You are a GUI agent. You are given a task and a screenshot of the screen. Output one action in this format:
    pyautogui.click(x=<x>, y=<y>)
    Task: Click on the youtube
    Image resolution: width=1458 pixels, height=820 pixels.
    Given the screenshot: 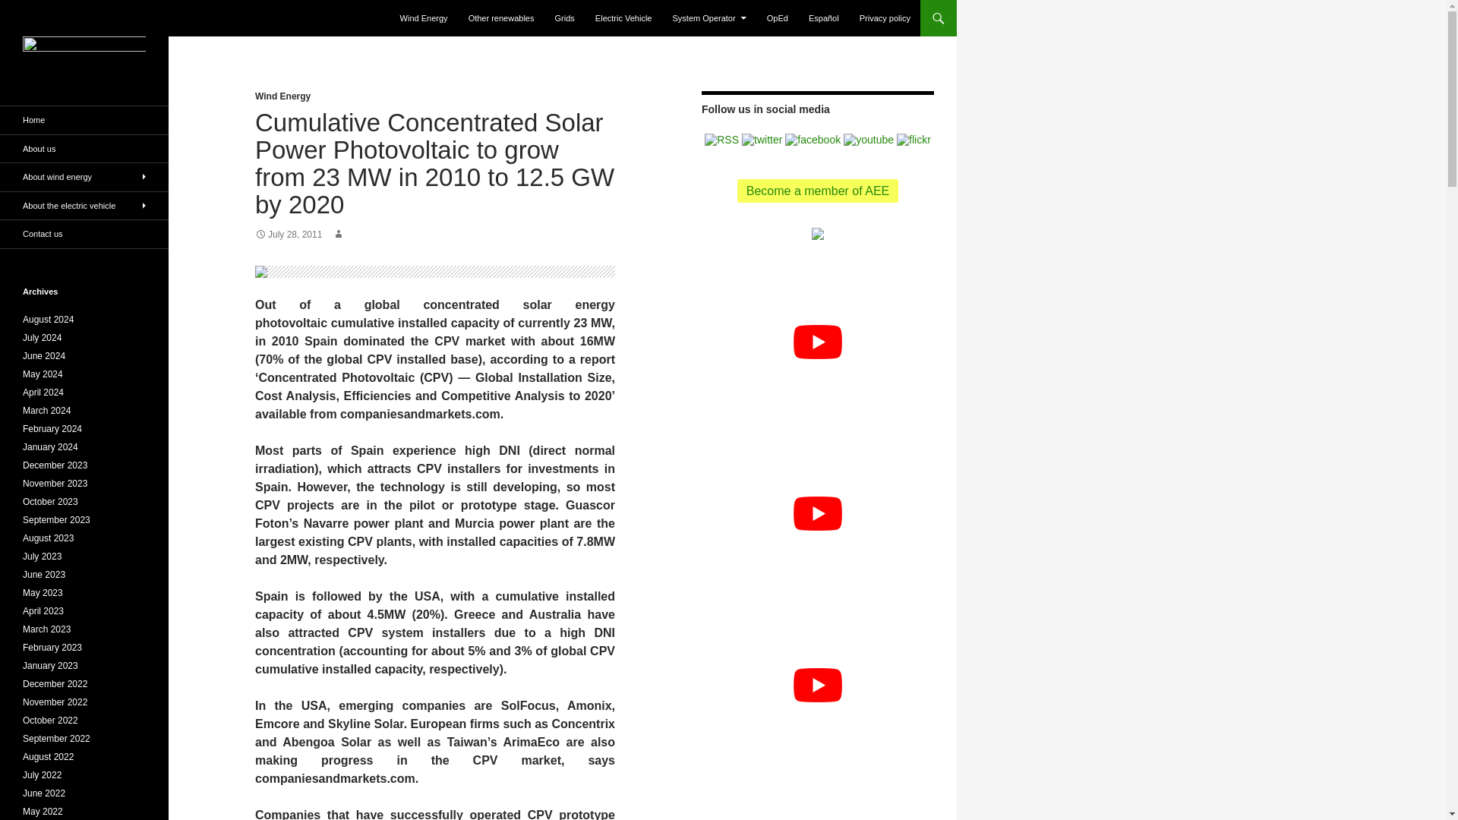 What is the action you would take?
    pyautogui.click(x=869, y=140)
    